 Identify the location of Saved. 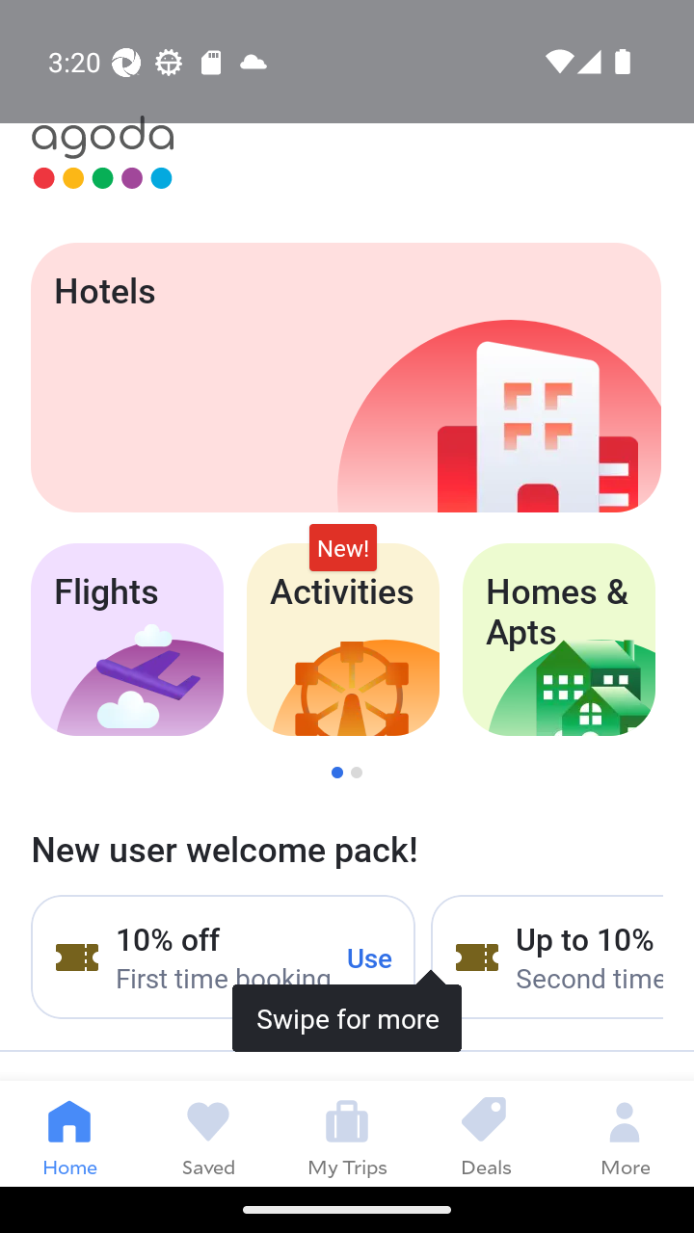
(208, 1133).